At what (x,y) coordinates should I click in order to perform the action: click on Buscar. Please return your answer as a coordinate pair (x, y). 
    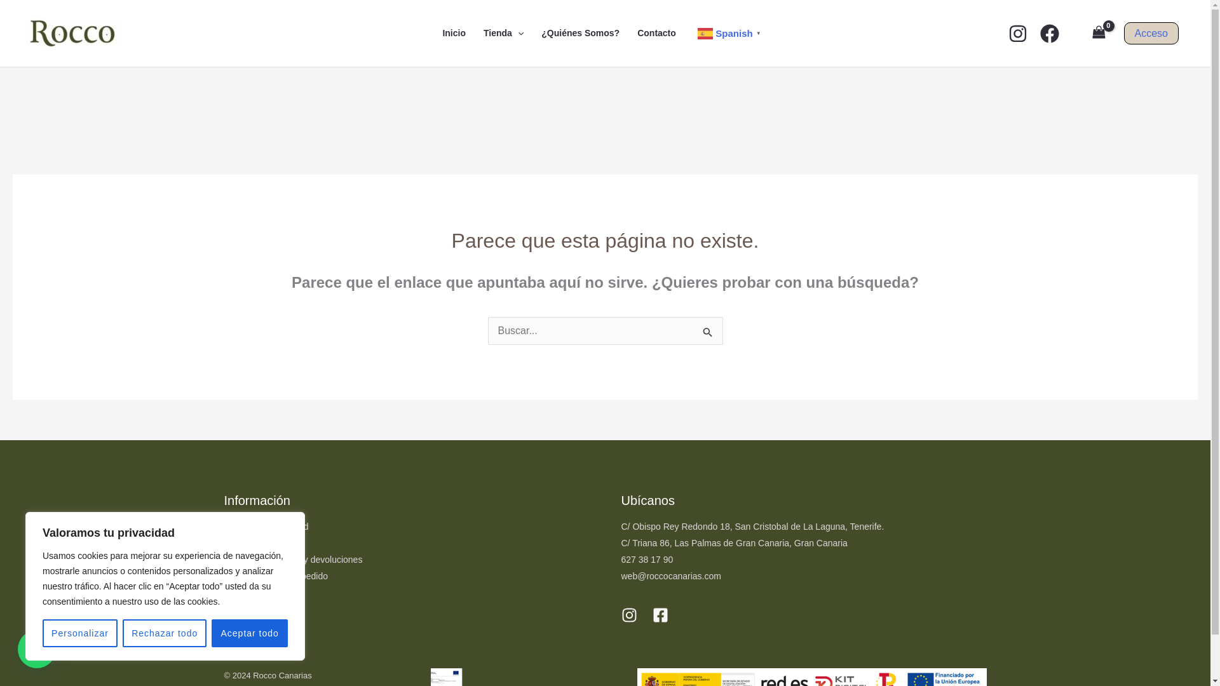
    Looking at the image, I should click on (708, 332).